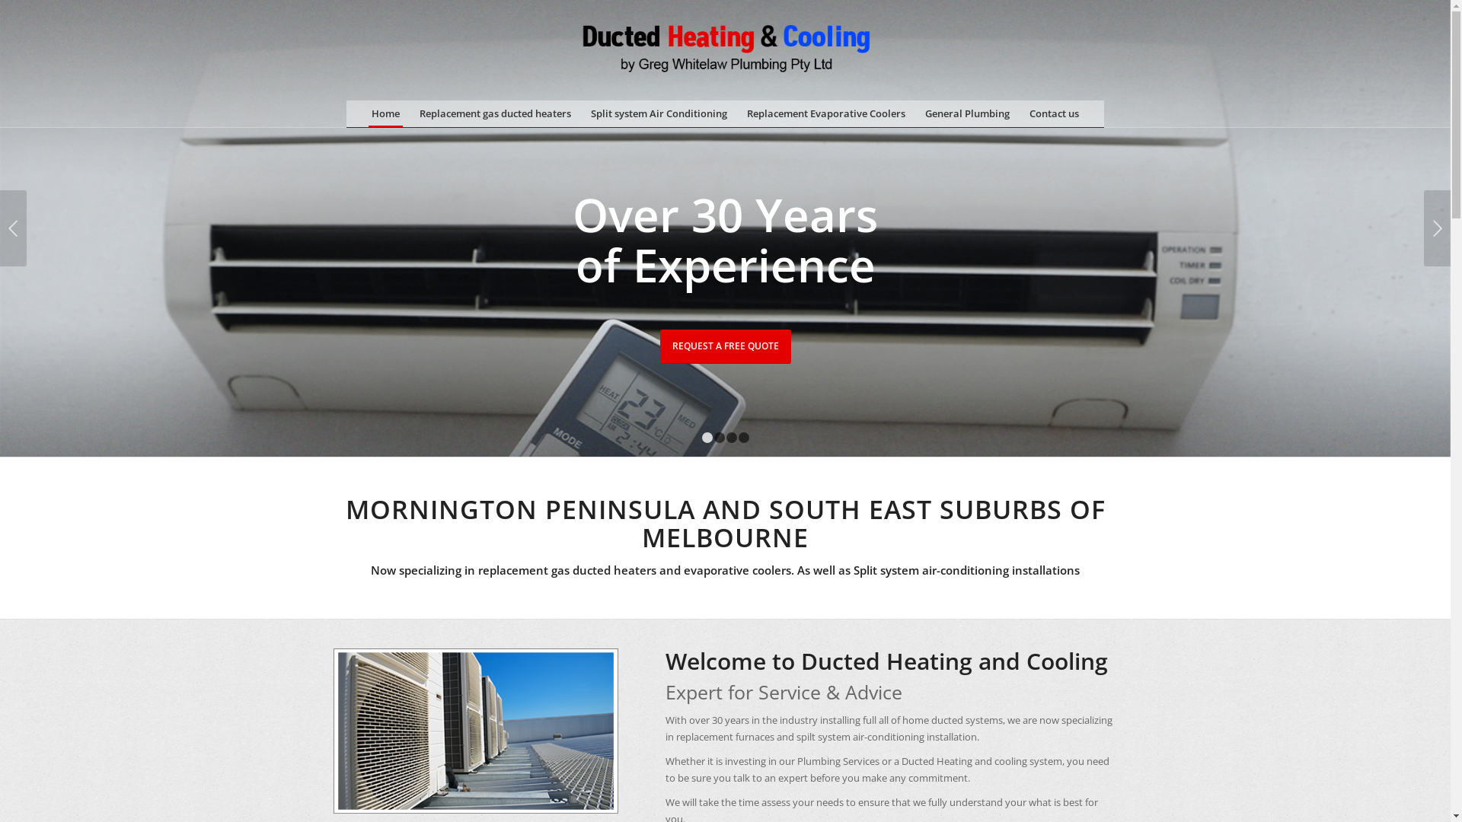  I want to click on Replacement Evaporative Coolers, so click(826, 114).